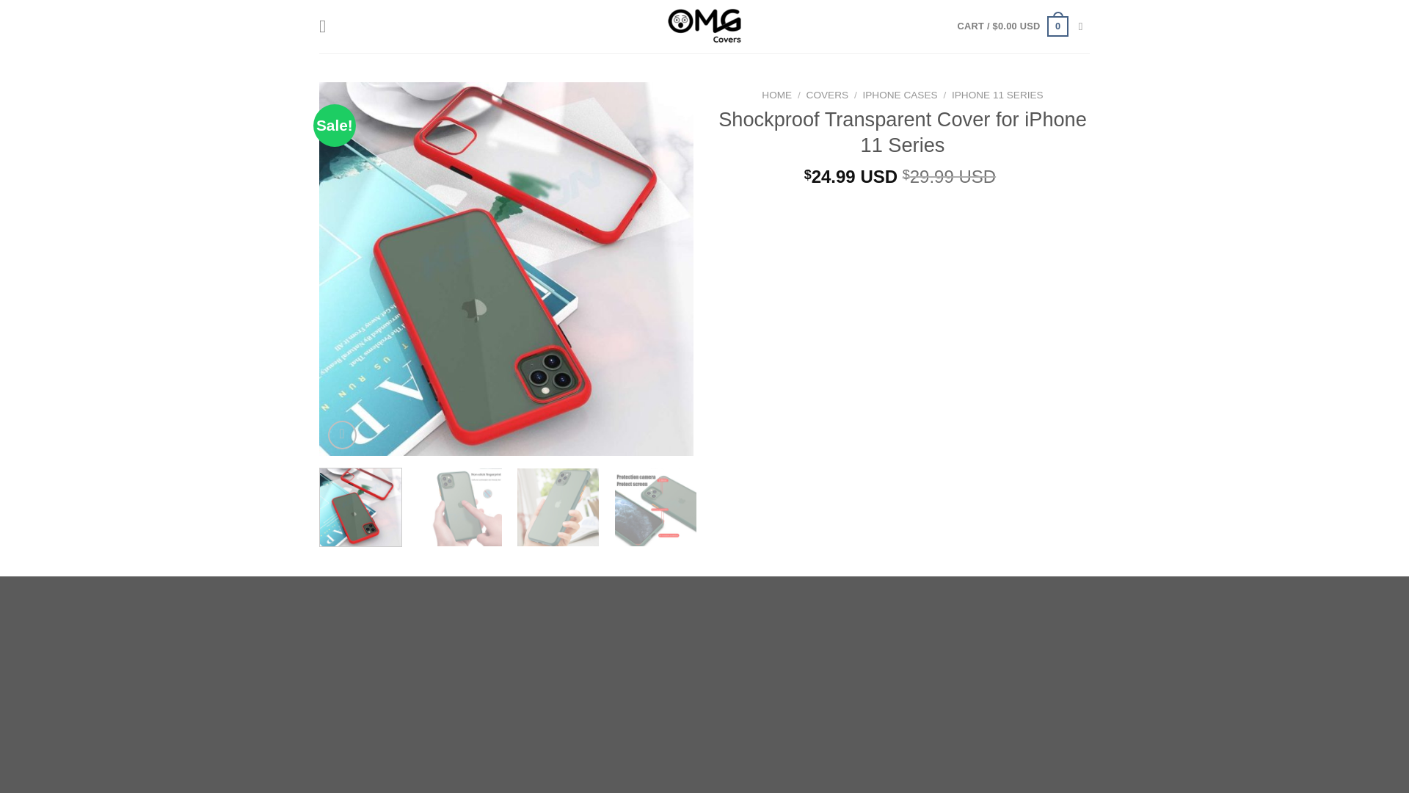  Describe the element at coordinates (826, 95) in the screenshot. I see `COVERS` at that location.